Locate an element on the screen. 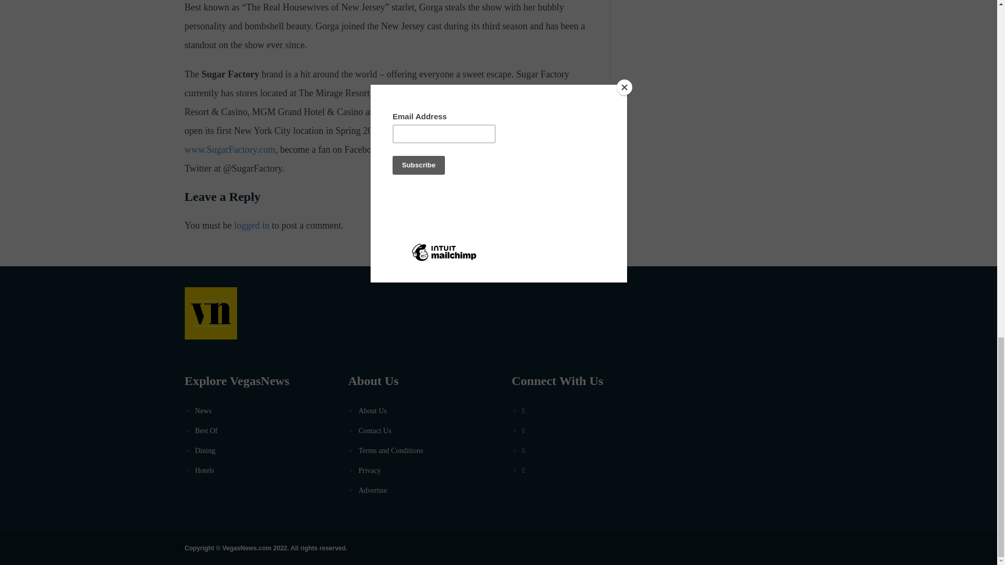 The height and width of the screenshot is (565, 1005). logged in is located at coordinates (251, 225).